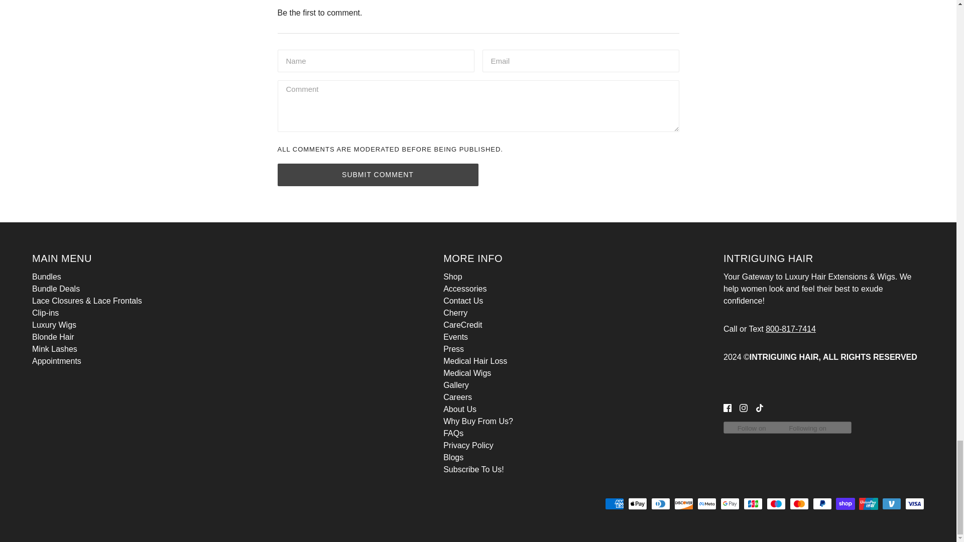 The width and height of the screenshot is (964, 542). What do you see at coordinates (452, 277) in the screenshot?
I see `Shop` at bounding box center [452, 277].